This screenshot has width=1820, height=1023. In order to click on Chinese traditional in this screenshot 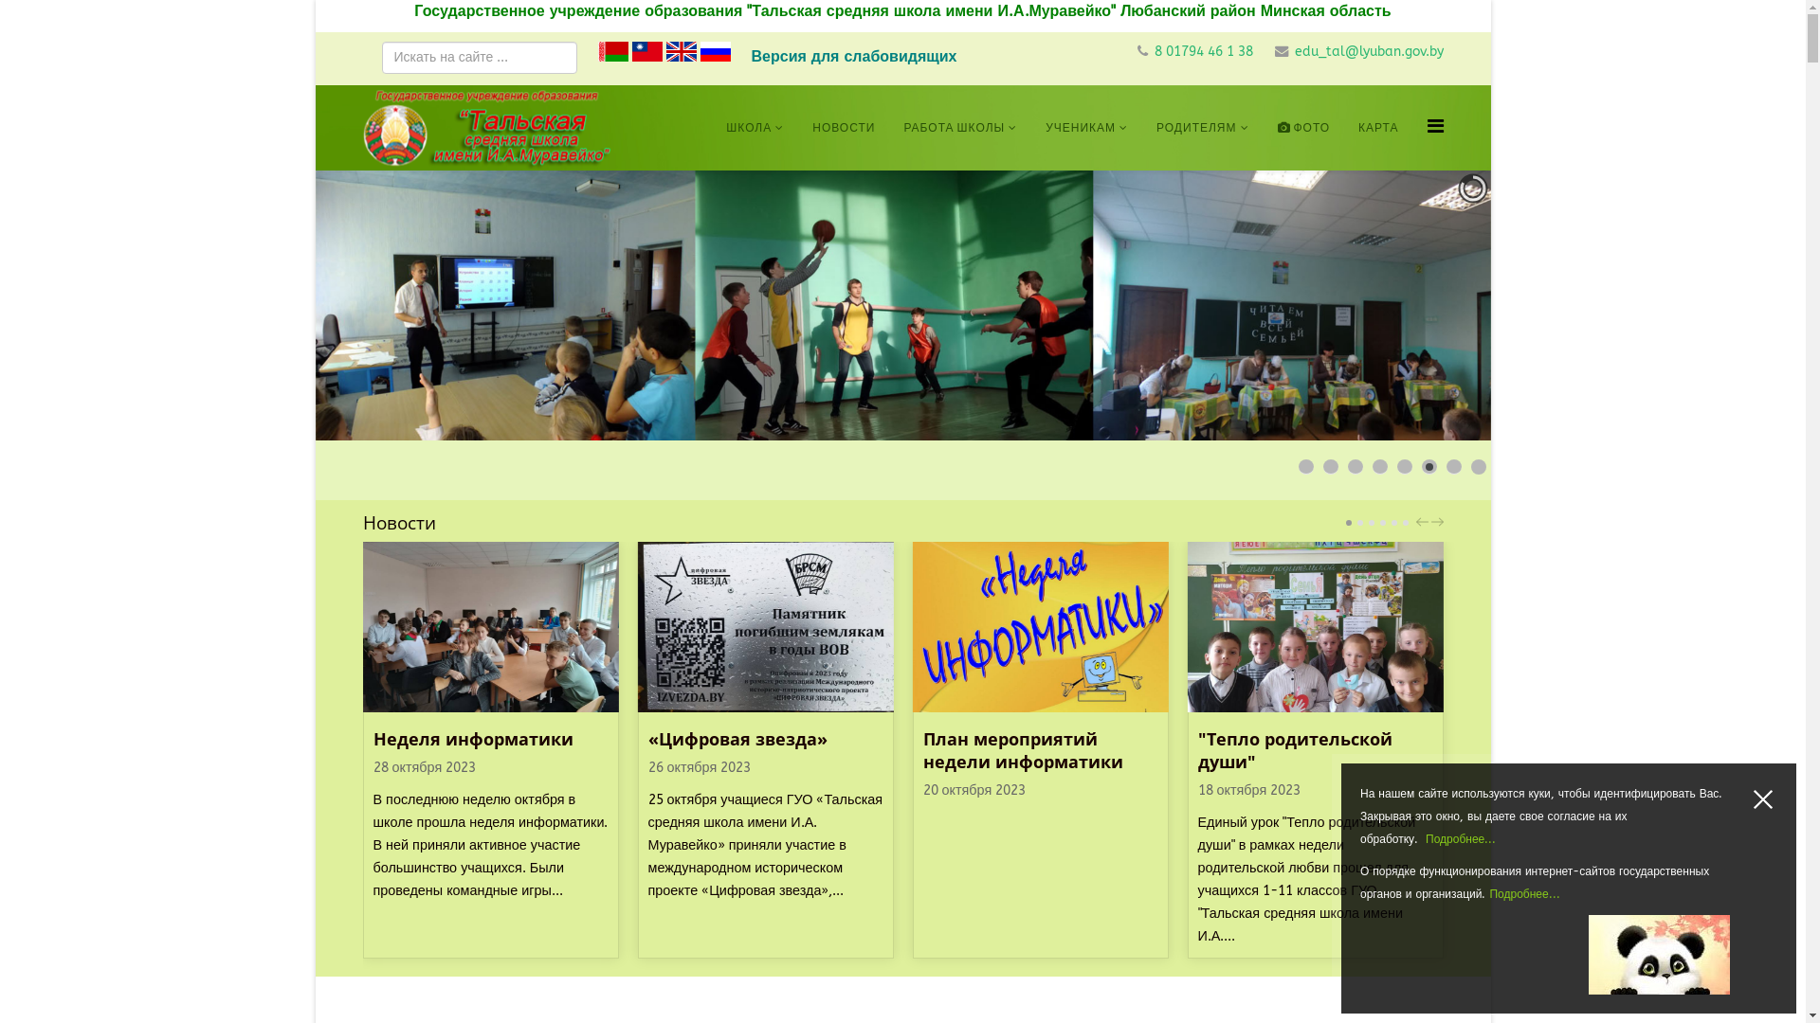, I will do `click(646, 51)`.